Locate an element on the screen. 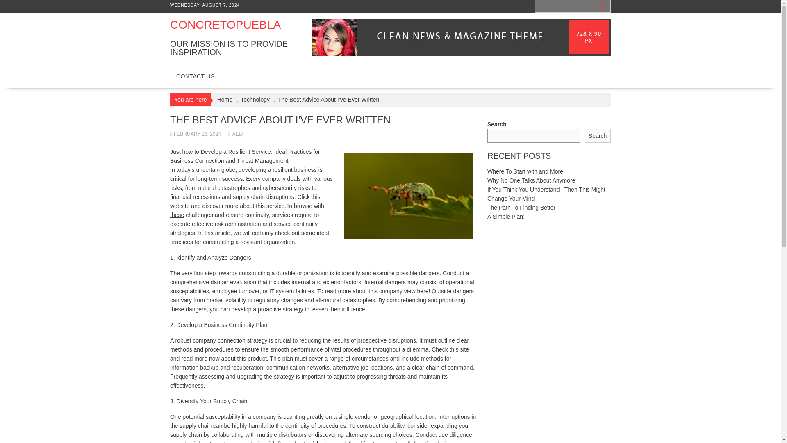 The height and width of the screenshot is (443, 787). Where To Start with and More is located at coordinates (525, 171).